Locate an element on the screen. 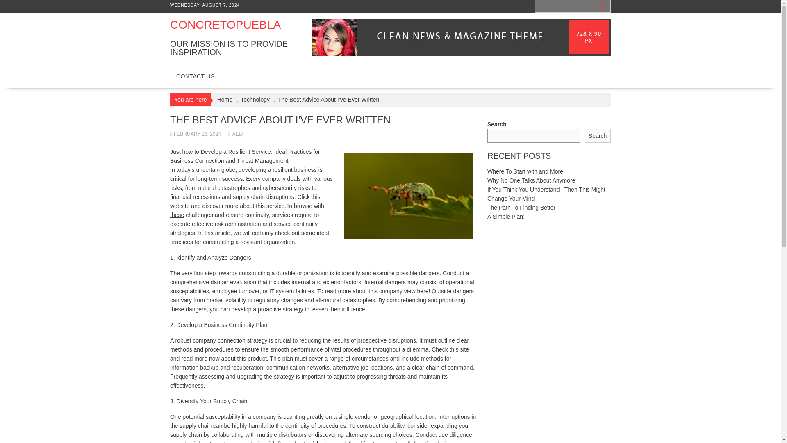 The height and width of the screenshot is (443, 787). Where To Start with and More is located at coordinates (525, 171).